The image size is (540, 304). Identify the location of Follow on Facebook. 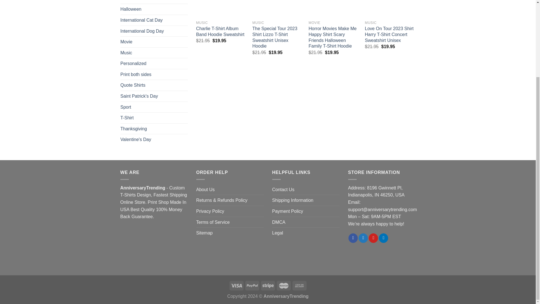
(353, 238).